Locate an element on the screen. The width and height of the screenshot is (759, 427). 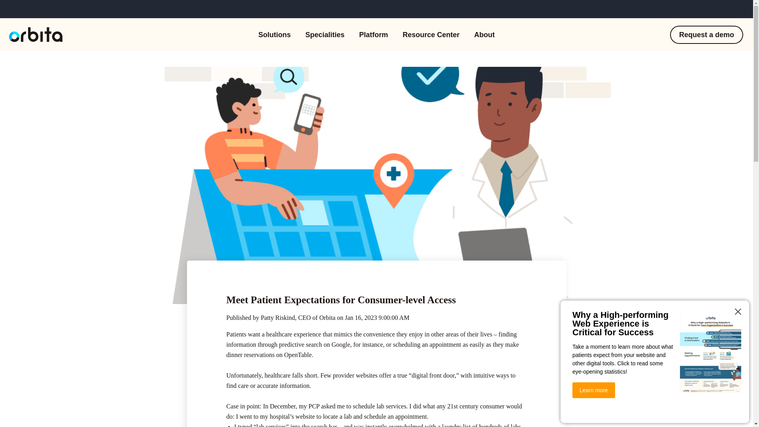
Specialities is located at coordinates (325, 34).